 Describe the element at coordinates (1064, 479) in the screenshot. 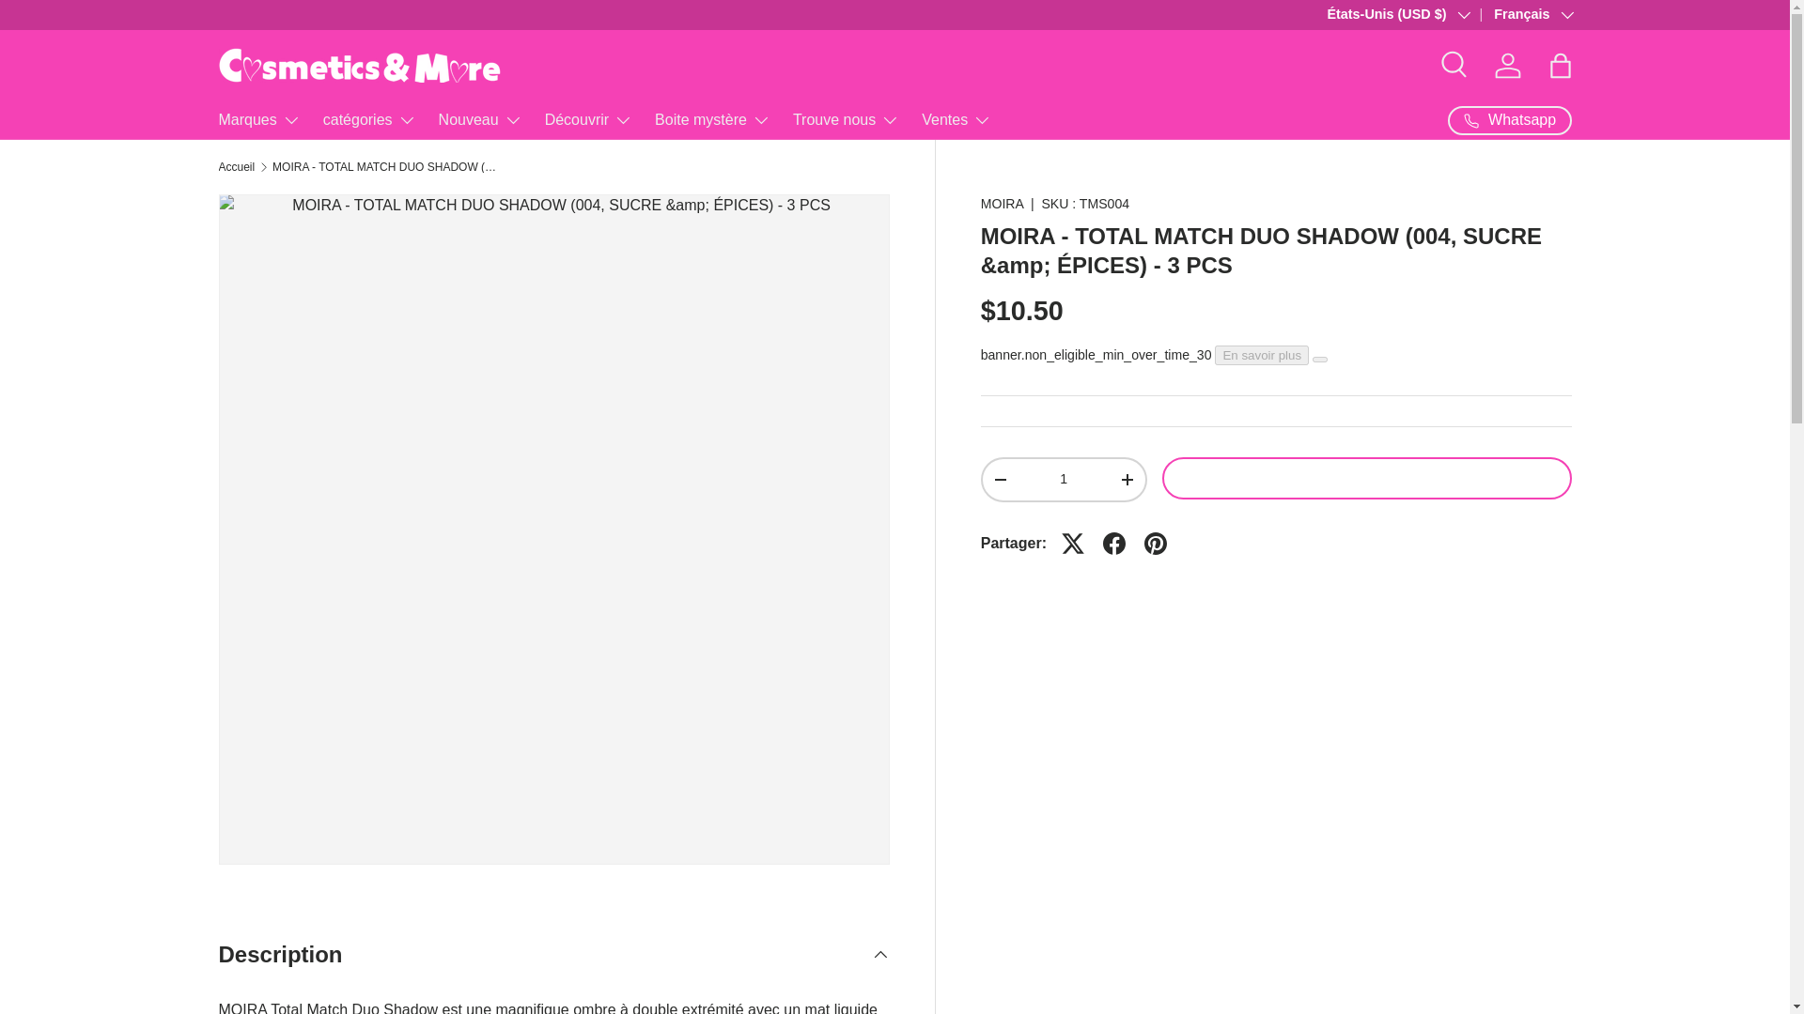

I see `1` at that location.